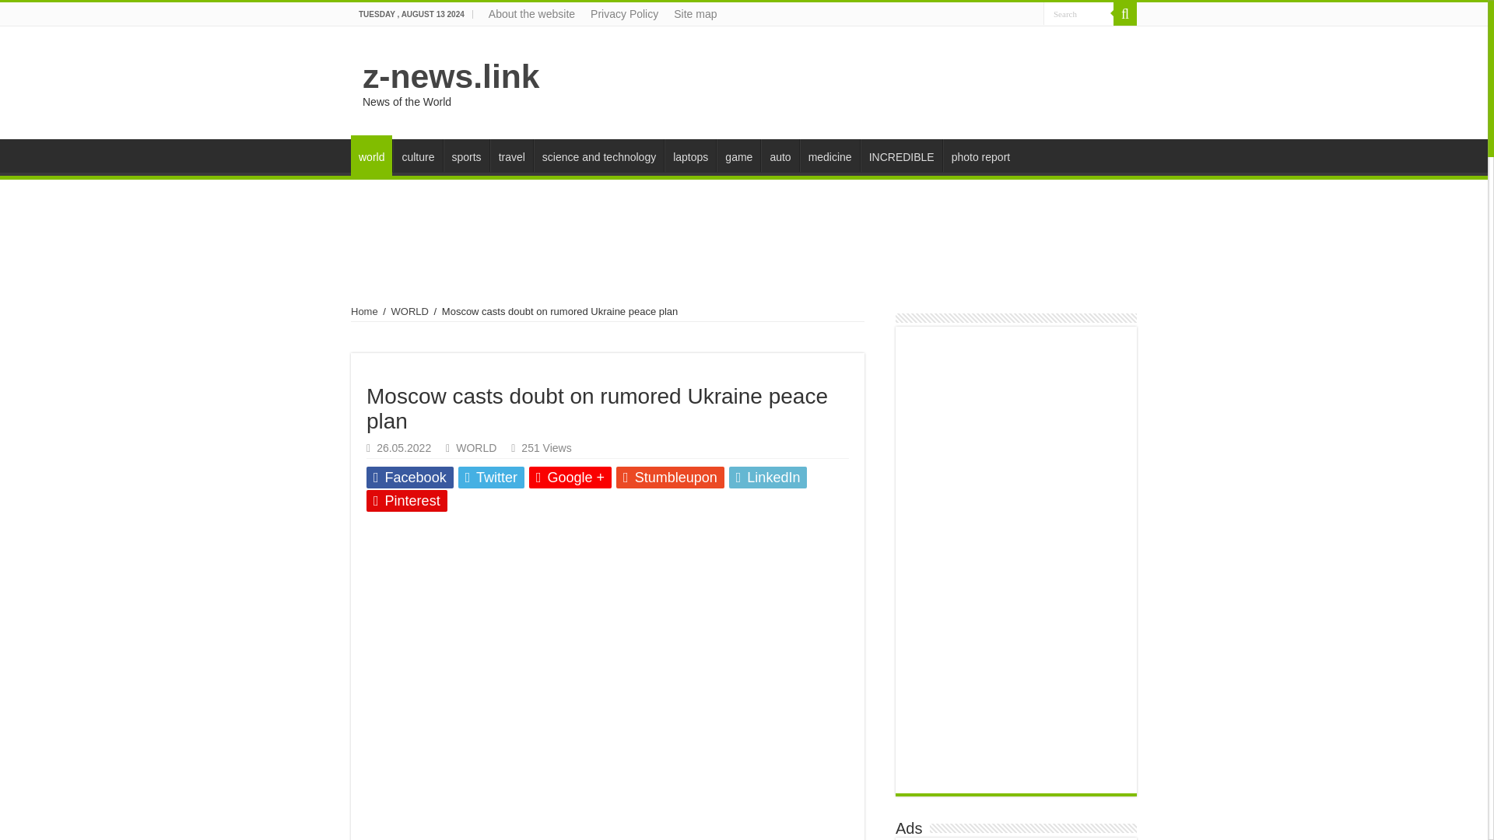 The height and width of the screenshot is (840, 1494). What do you see at coordinates (417, 156) in the screenshot?
I see `culture` at bounding box center [417, 156].